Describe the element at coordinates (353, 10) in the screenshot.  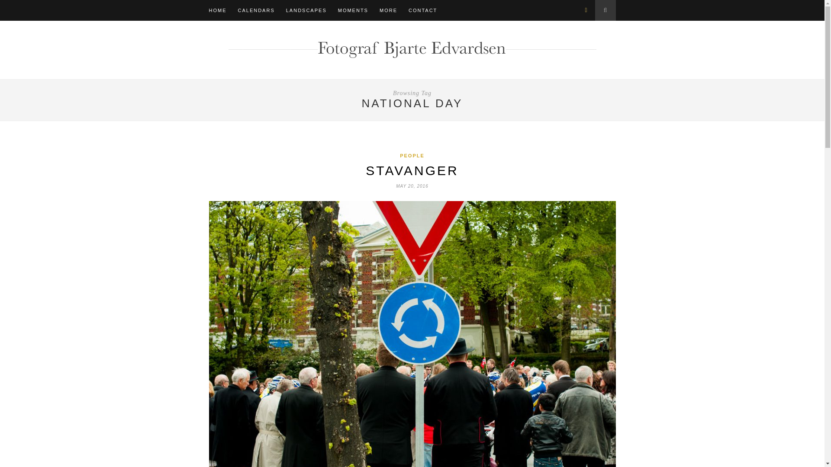
I see `MOMENTS` at that location.